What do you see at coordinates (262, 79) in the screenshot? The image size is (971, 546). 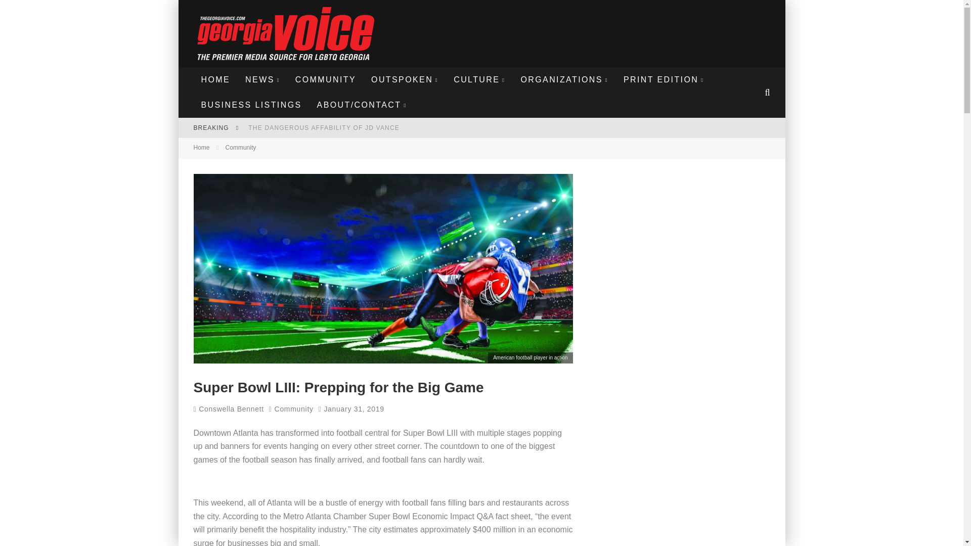 I see `NEWS` at bounding box center [262, 79].